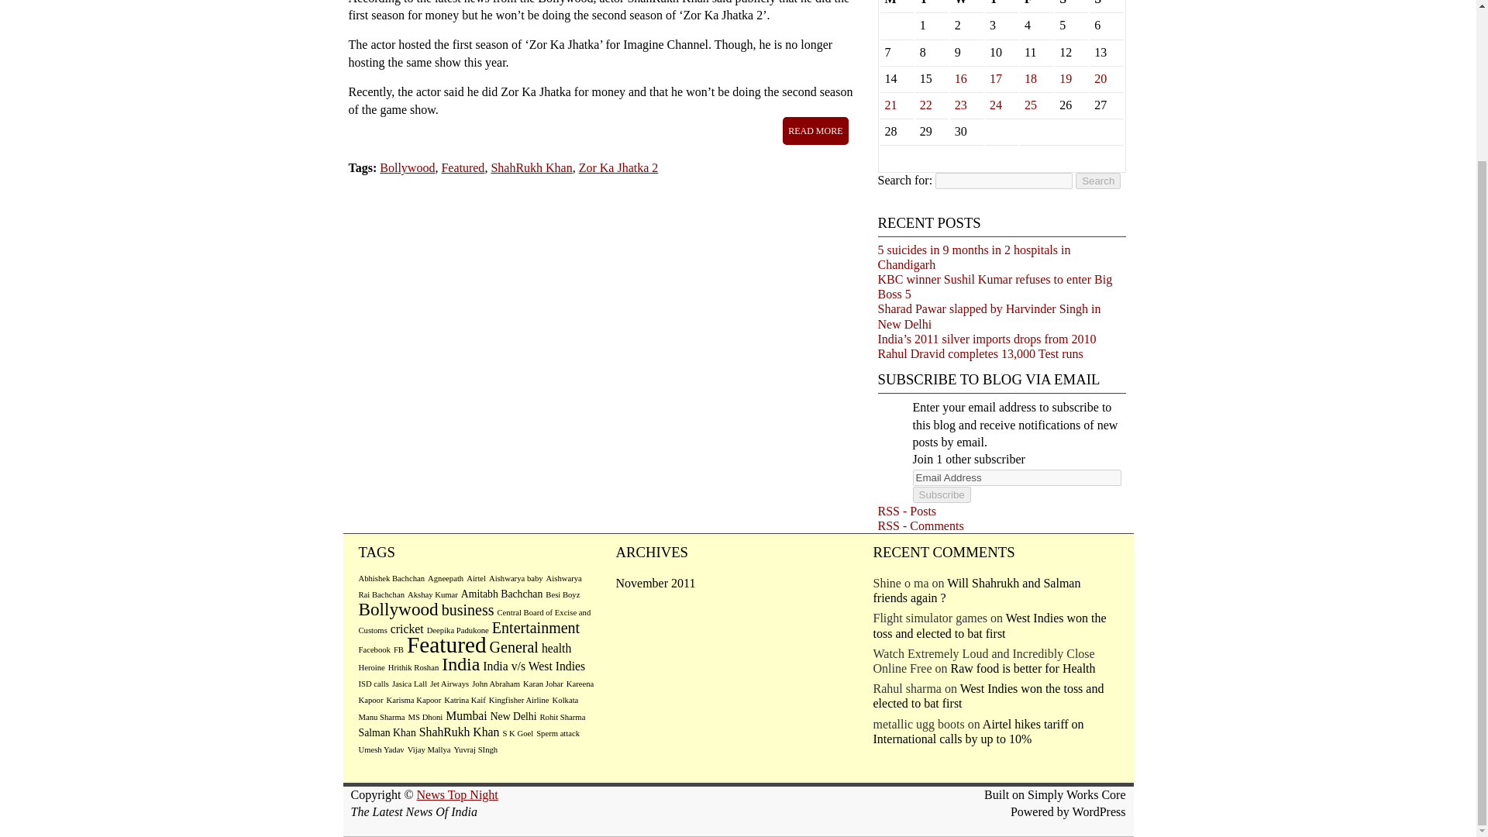 This screenshot has height=837, width=1488. What do you see at coordinates (920, 525) in the screenshot?
I see `RSS - Comments` at bounding box center [920, 525].